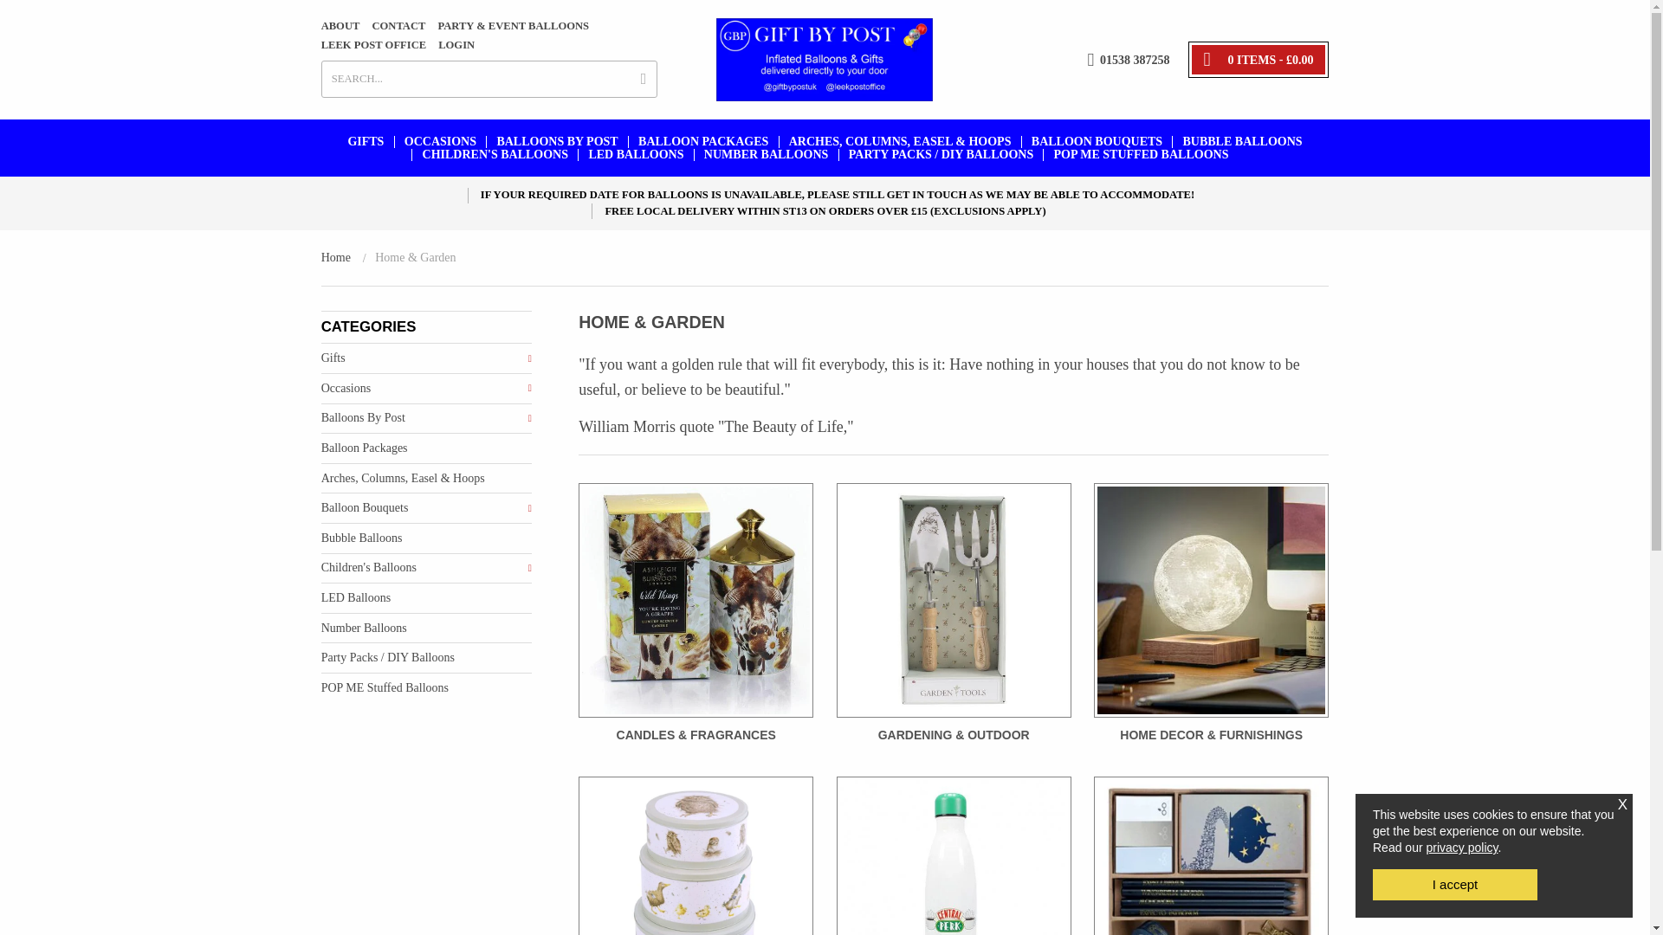 The width and height of the screenshot is (1663, 935). Describe the element at coordinates (456, 45) in the screenshot. I see `LOGIN` at that location.